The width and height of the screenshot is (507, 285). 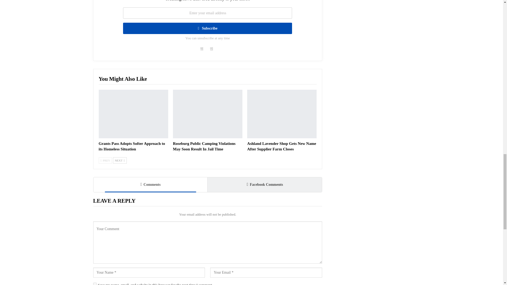 I want to click on Grants Pass Adopts Softer Approach to its Homeless Situation, so click(x=134, y=114).